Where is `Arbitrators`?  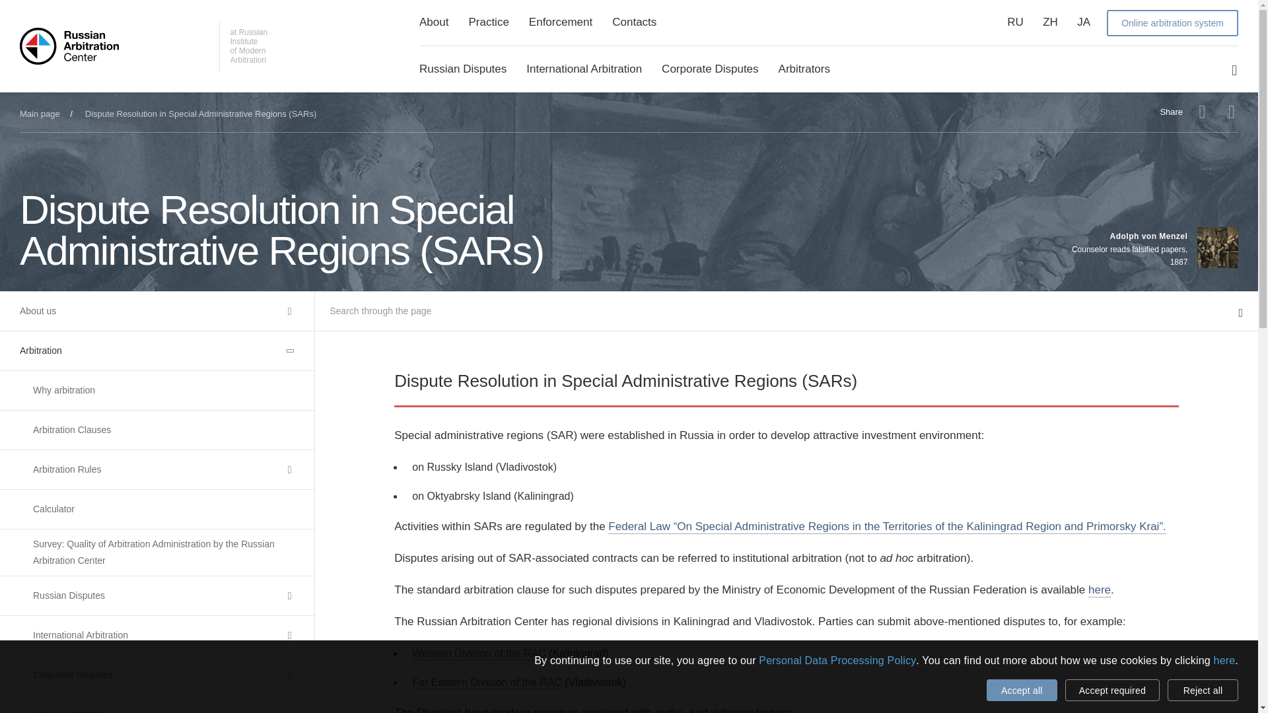
Arbitrators is located at coordinates (804, 69).